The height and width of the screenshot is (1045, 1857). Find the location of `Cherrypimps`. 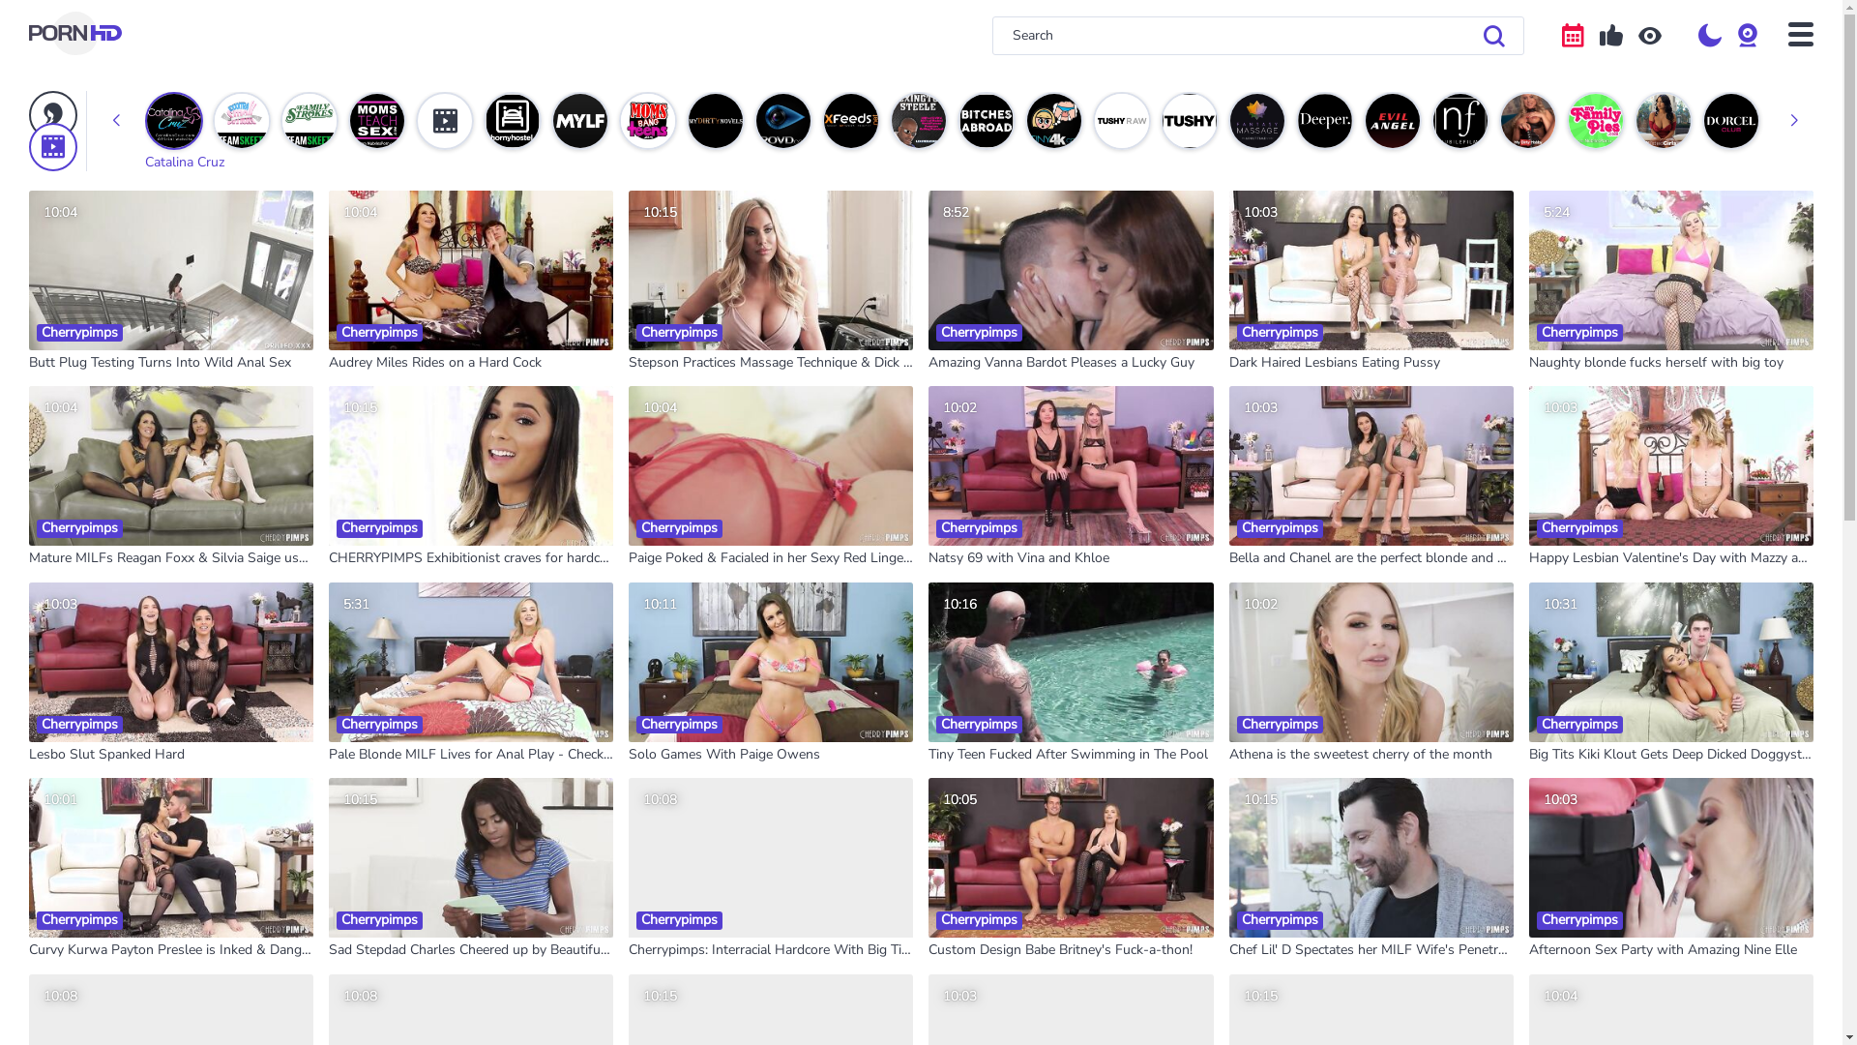

Cherrypimps is located at coordinates (1263, 507).